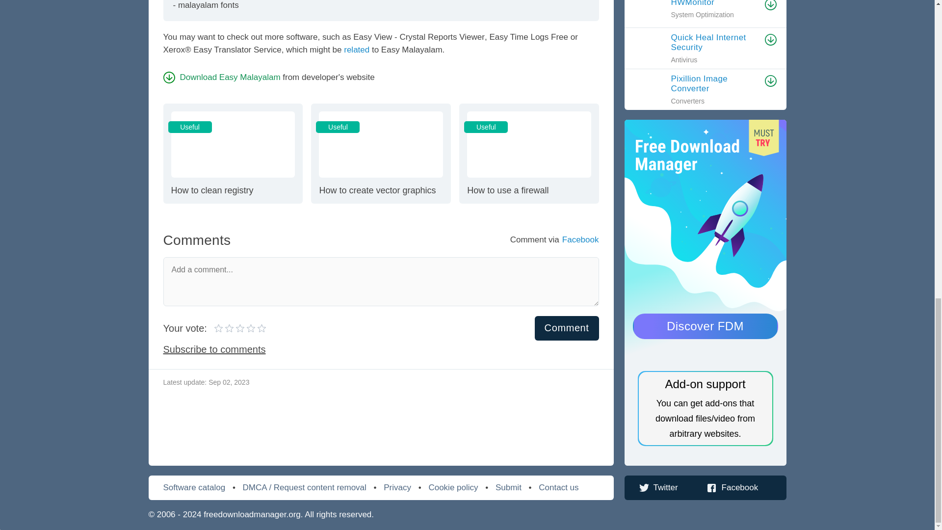 This screenshot has width=942, height=530. Describe the element at coordinates (233, 153) in the screenshot. I see `1` at that location.